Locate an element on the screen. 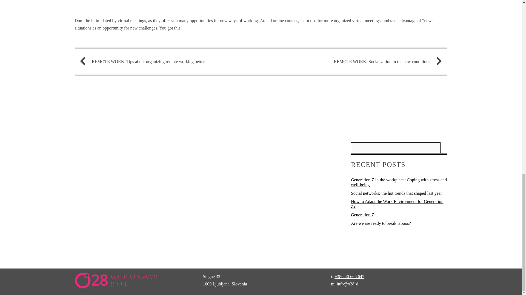  Search is located at coordinates (396, 147).